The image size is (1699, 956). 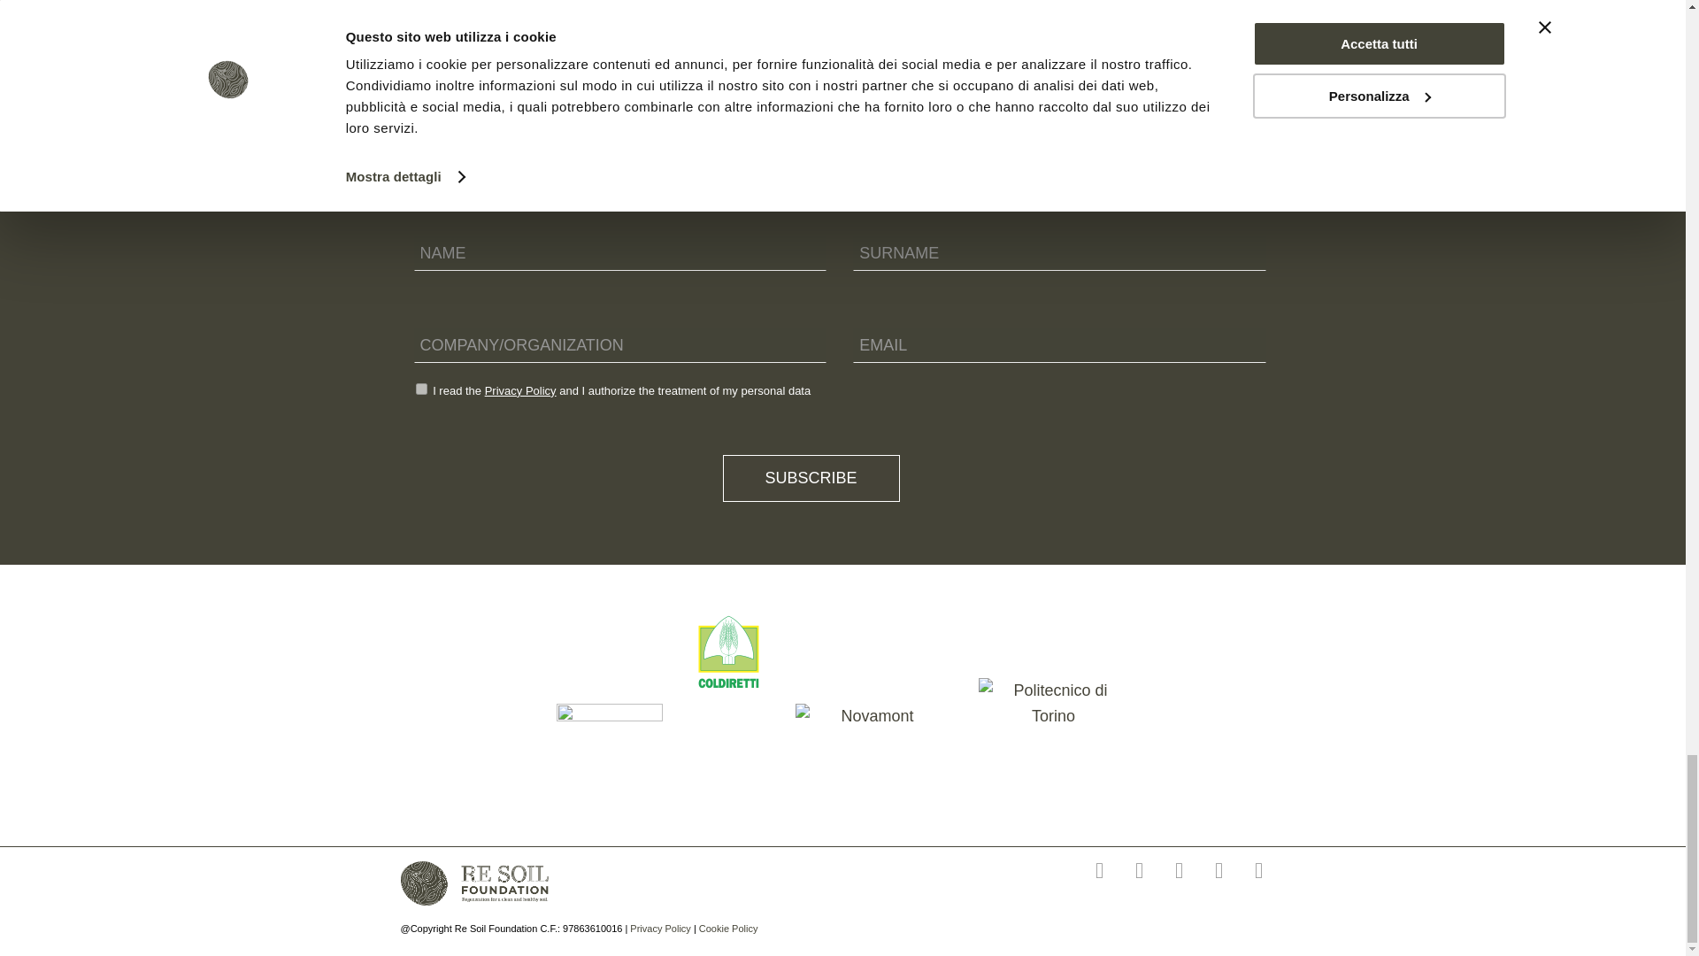 What do you see at coordinates (421, 389) in the screenshot?
I see `1` at bounding box center [421, 389].